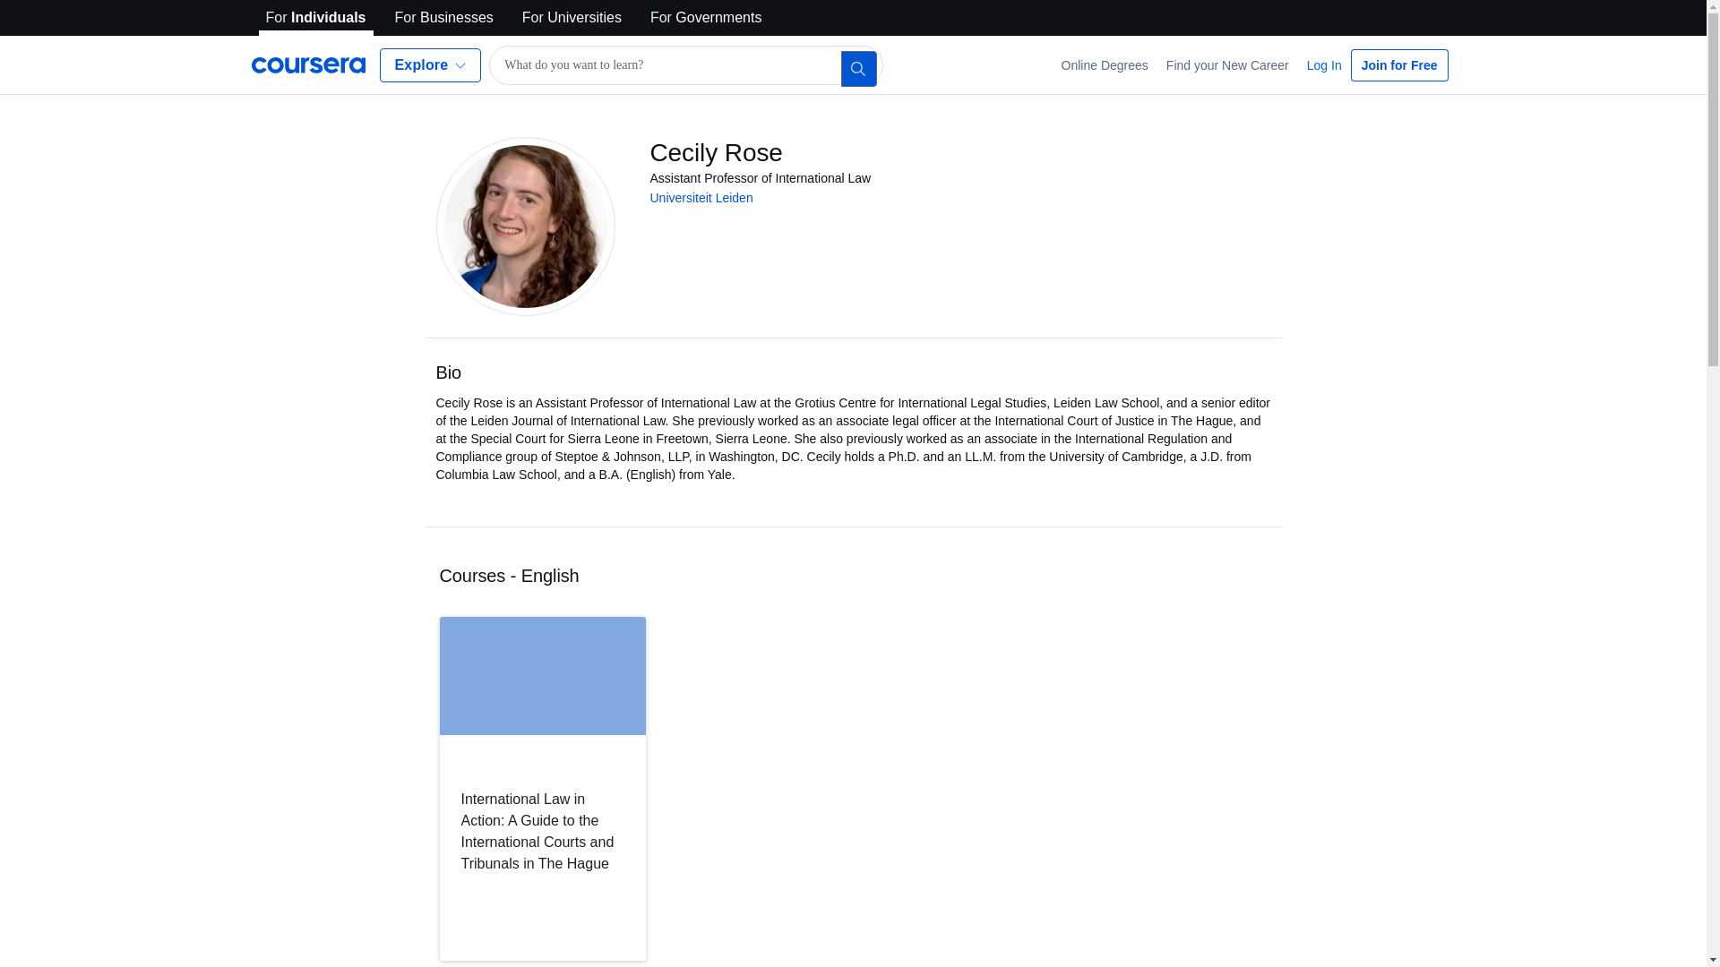 Image resolution: width=1720 pixels, height=967 pixels. I want to click on Find your New Career, so click(1227, 64).